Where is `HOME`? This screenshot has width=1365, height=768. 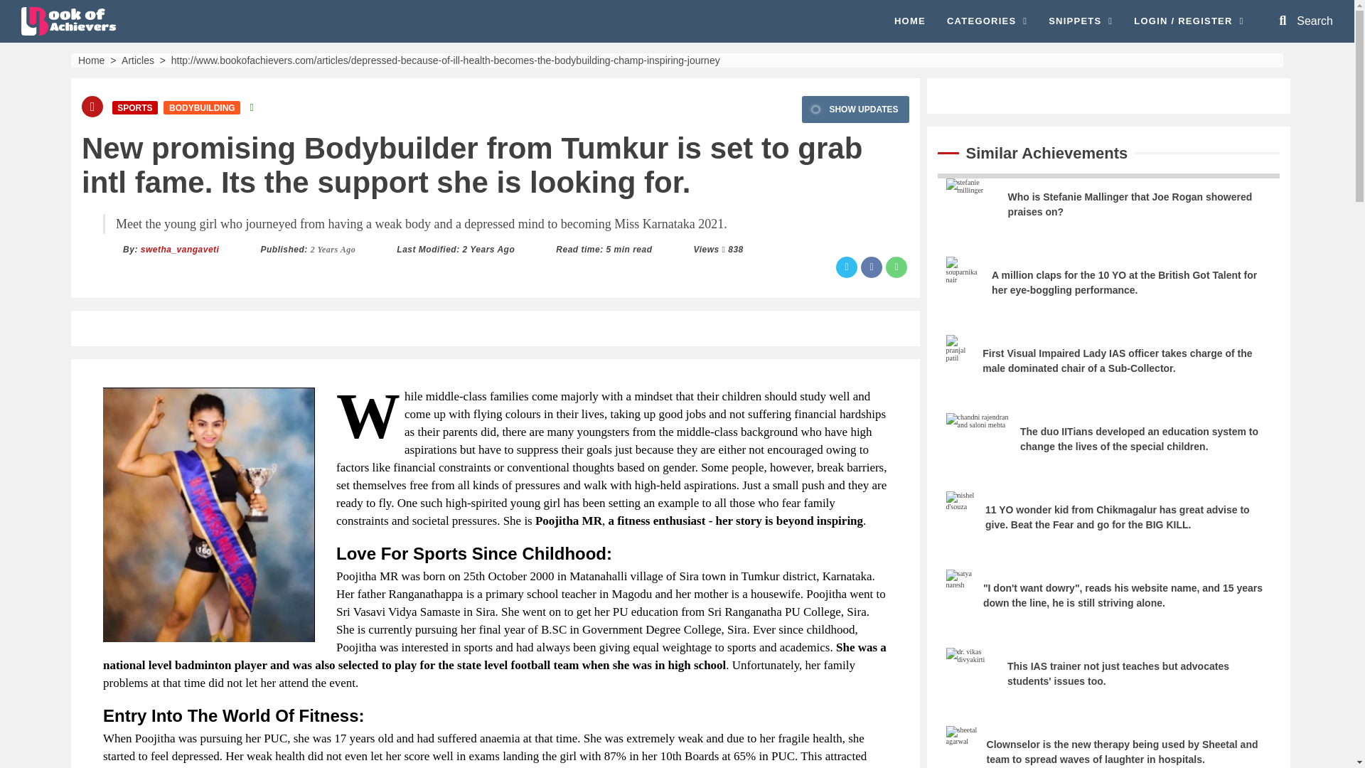
HOME is located at coordinates (909, 21).